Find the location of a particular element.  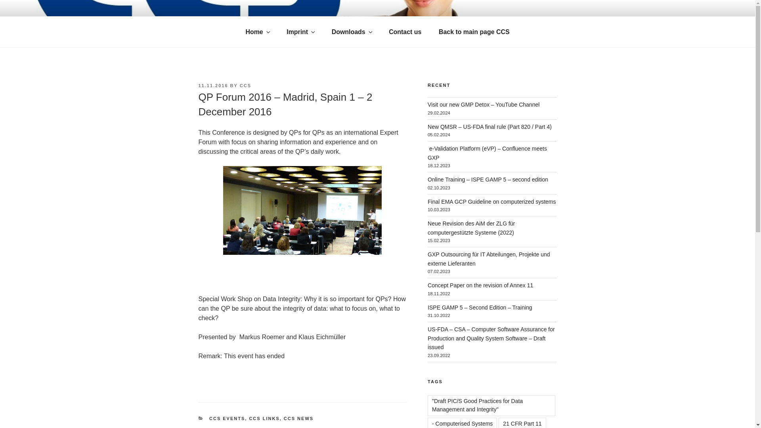

Downloads is located at coordinates (352, 32).